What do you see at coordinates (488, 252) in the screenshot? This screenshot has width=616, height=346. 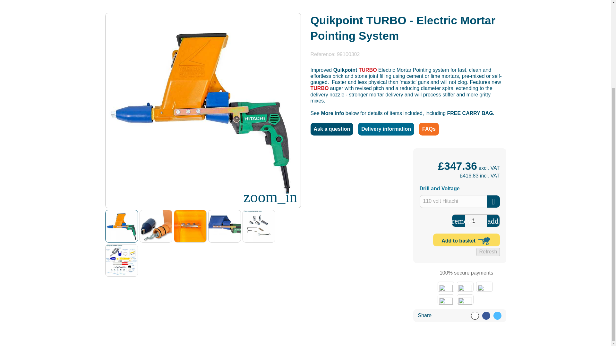 I see `Refresh` at bounding box center [488, 252].